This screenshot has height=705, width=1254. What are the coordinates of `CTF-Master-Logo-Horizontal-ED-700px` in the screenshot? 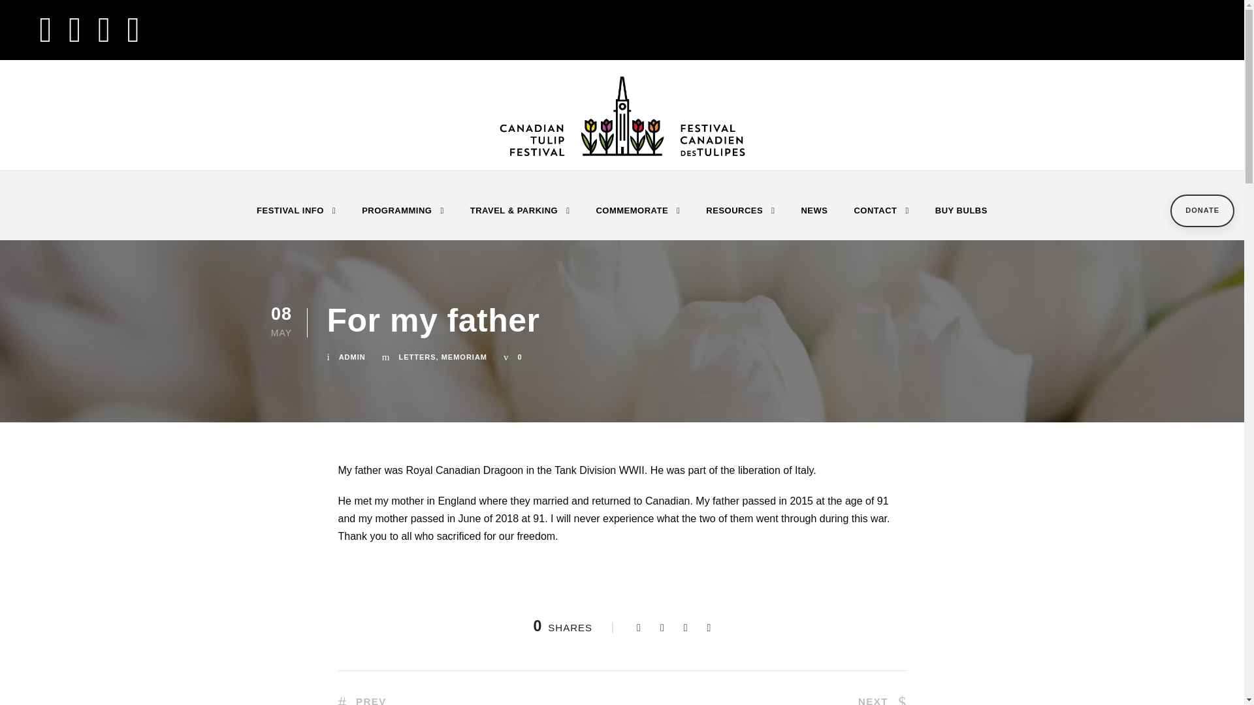 It's located at (622, 115).